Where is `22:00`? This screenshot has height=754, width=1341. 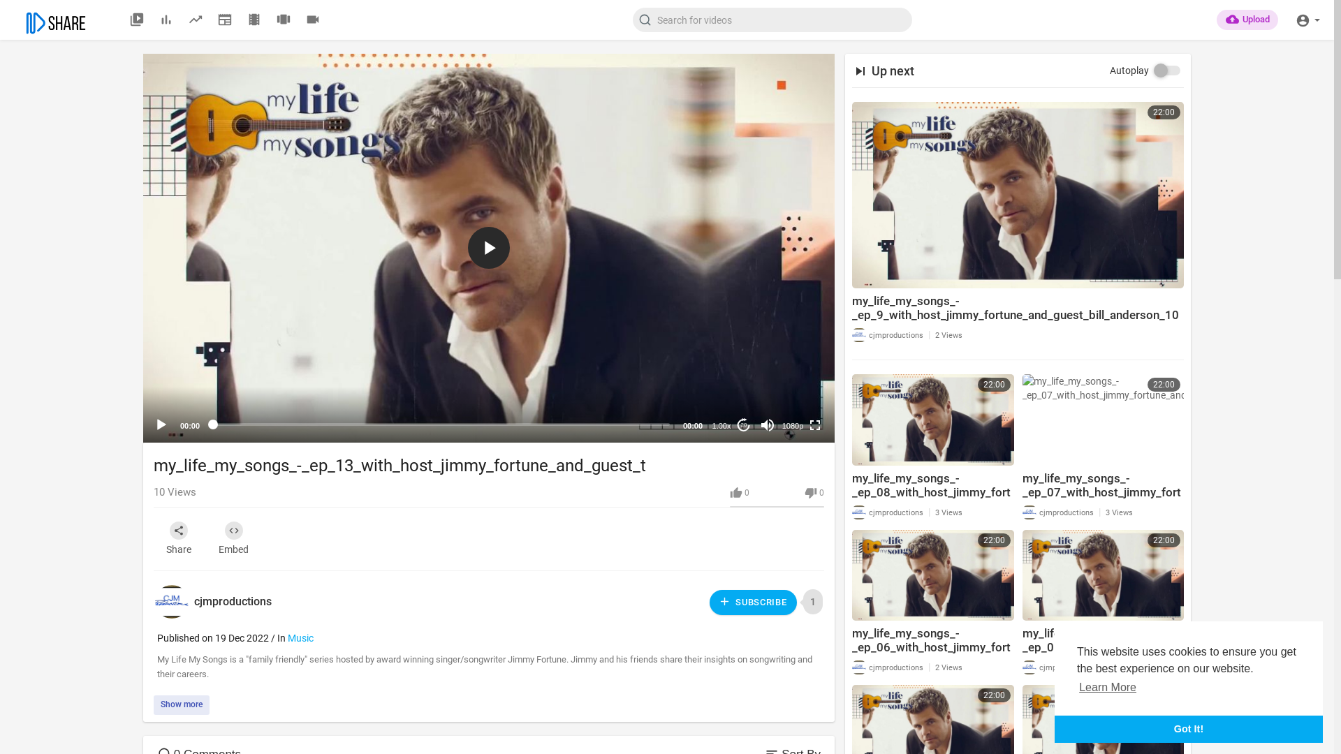 22:00 is located at coordinates (933, 575).